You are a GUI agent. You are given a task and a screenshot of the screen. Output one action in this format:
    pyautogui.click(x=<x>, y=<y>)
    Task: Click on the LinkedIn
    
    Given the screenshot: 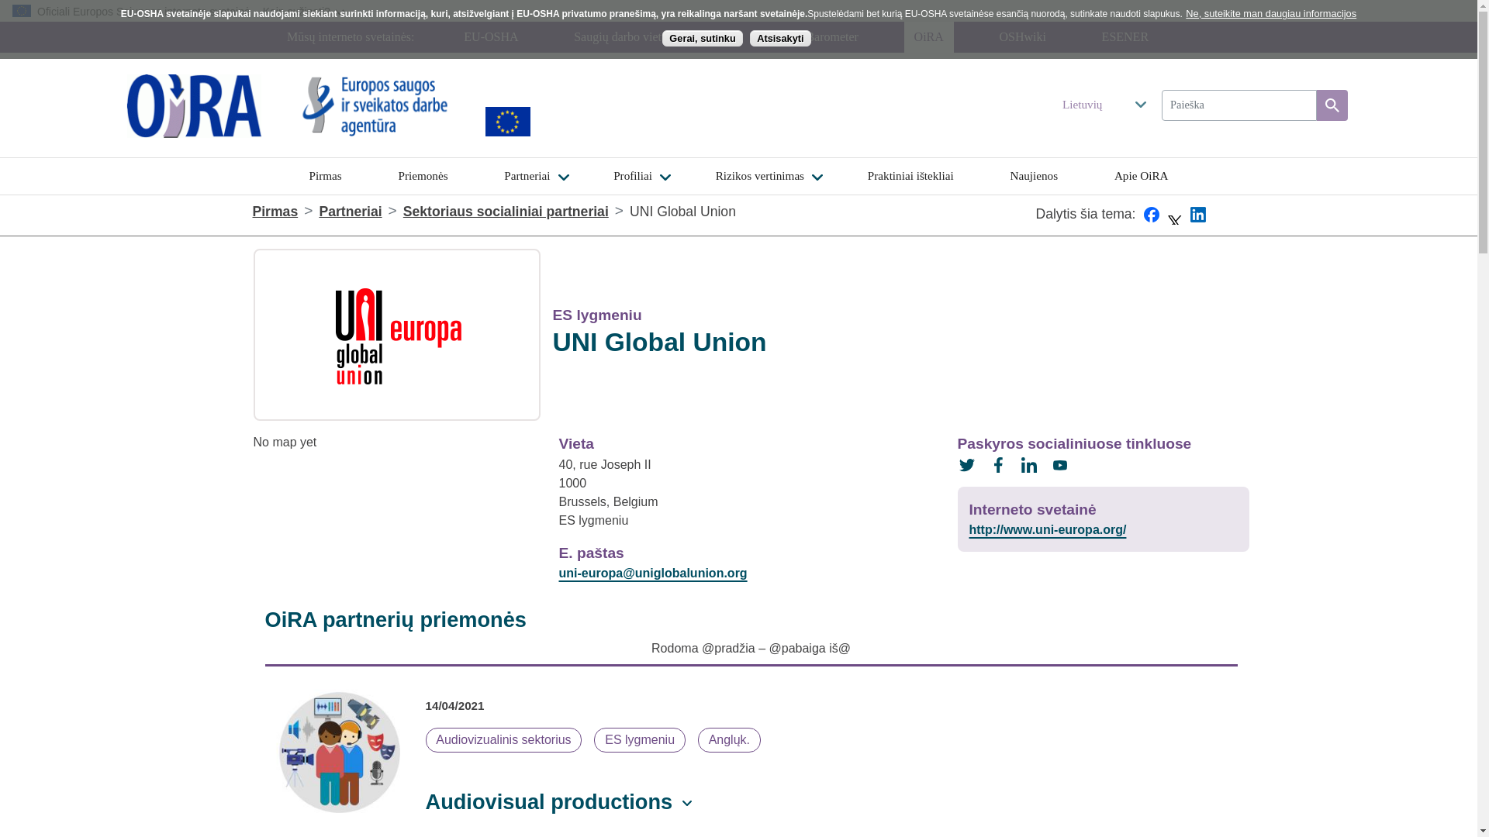 What is the action you would take?
    pyautogui.click(x=1197, y=222)
    